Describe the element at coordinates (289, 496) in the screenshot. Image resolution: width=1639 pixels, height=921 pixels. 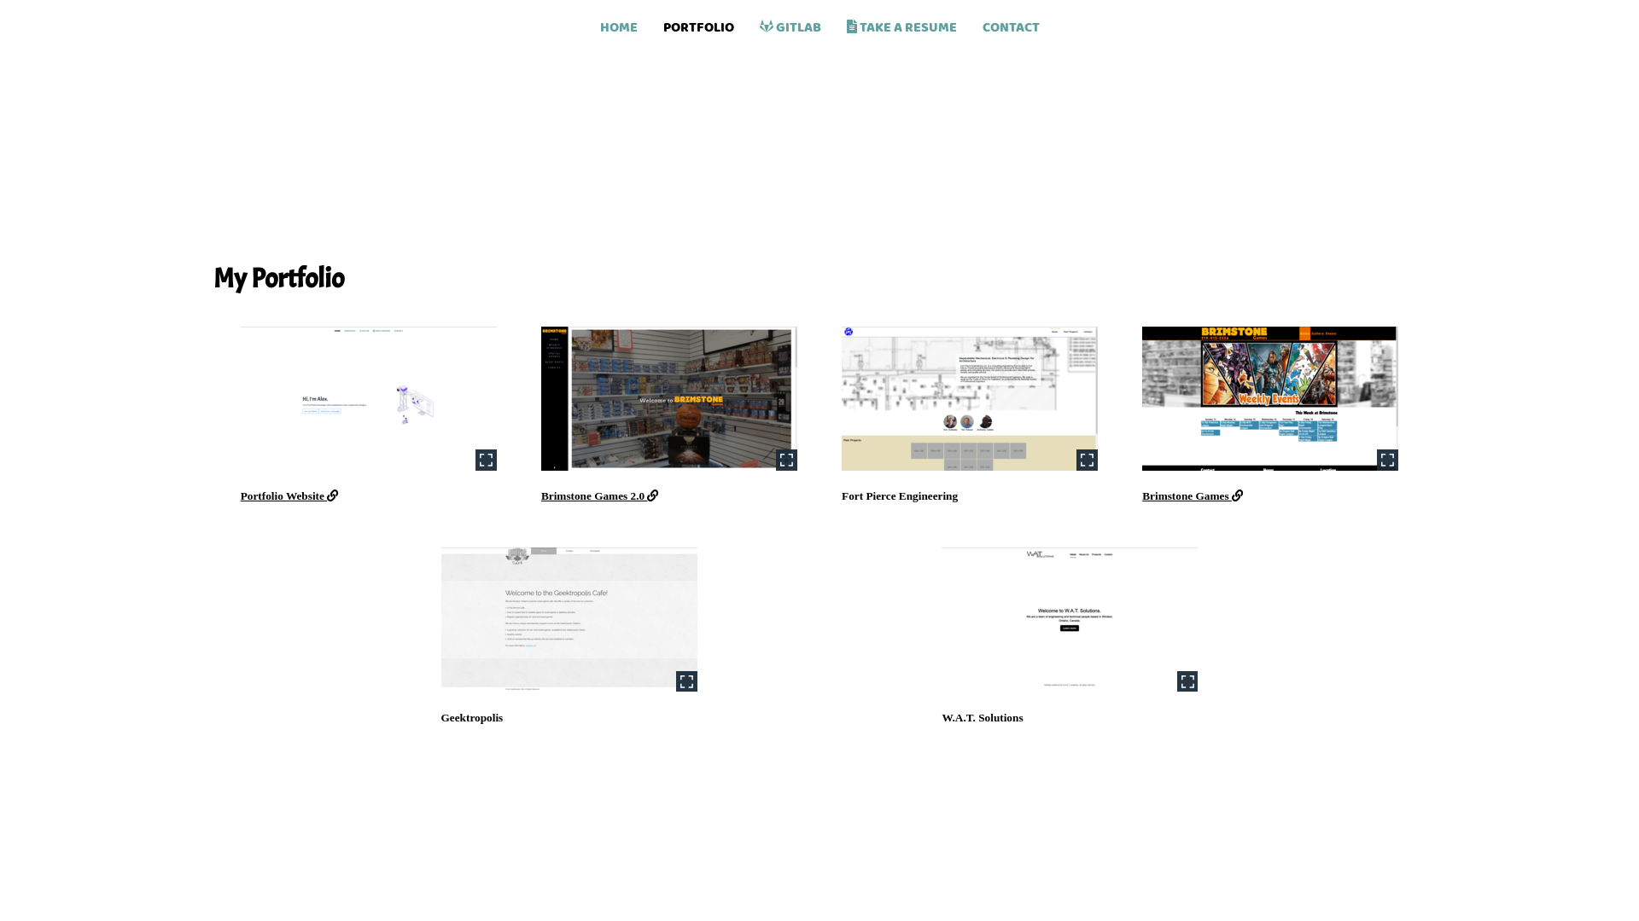
I see `Portfolio Website` at that location.